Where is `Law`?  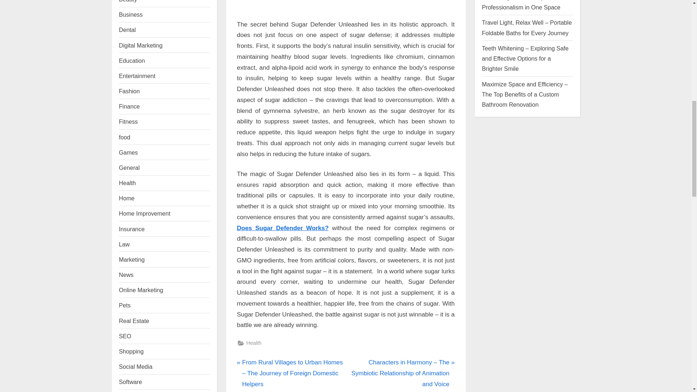
Law is located at coordinates (124, 244).